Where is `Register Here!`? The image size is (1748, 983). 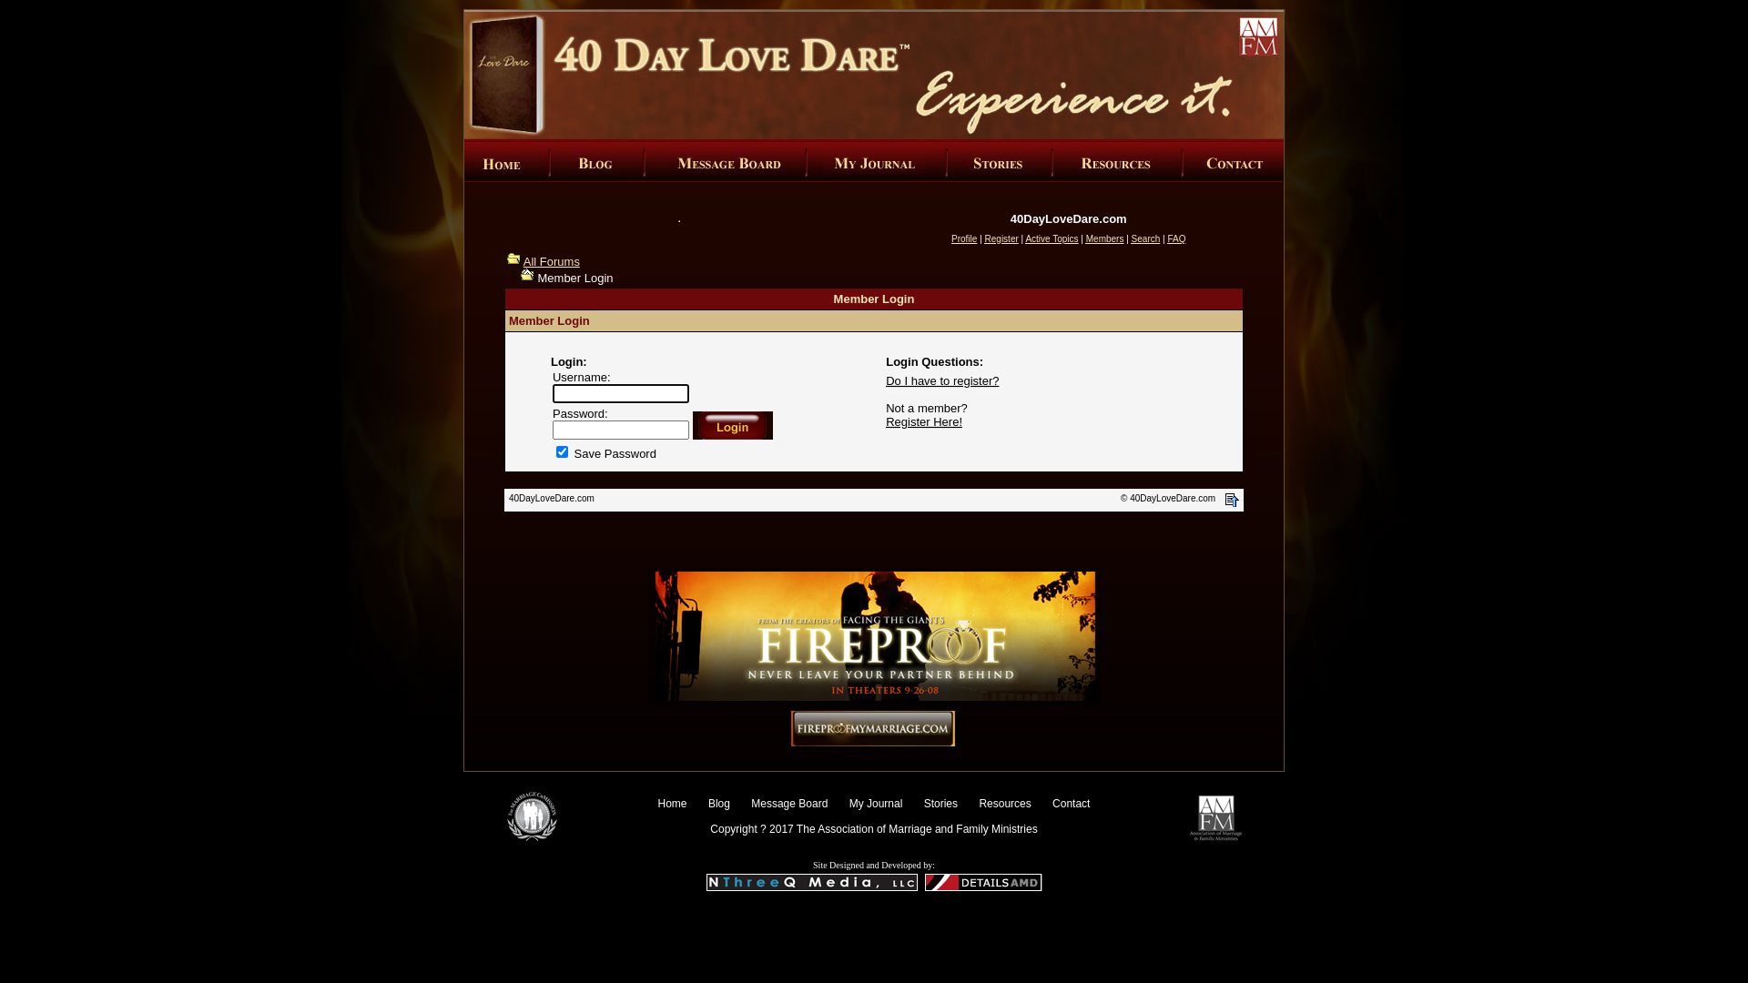 Register Here! is located at coordinates (923, 422).